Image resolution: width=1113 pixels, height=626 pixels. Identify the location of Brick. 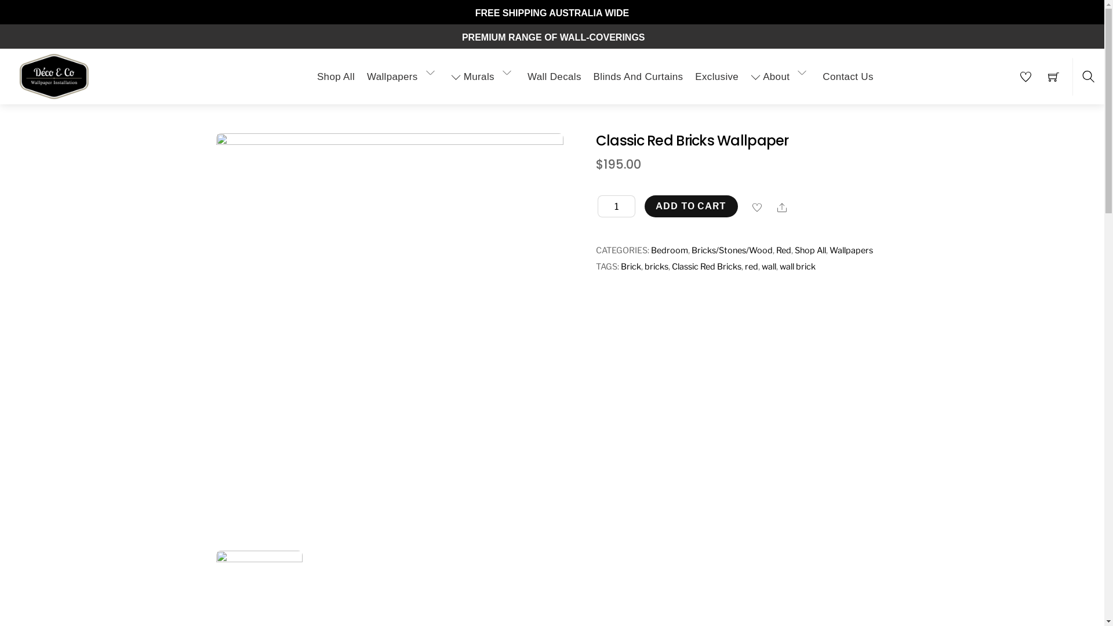
(631, 267).